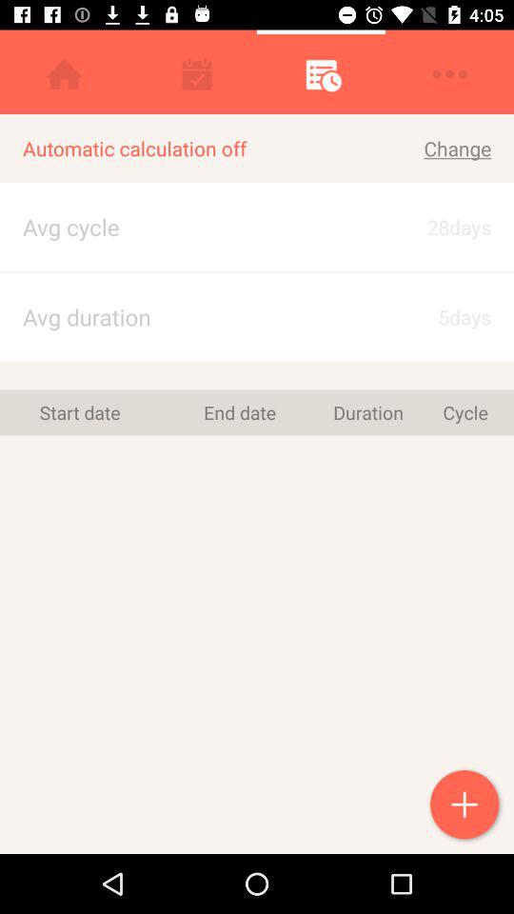 This screenshot has width=514, height=914. Describe the element at coordinates (442, 227) in the screenshot. I see `choose the 28days icon` at that location.